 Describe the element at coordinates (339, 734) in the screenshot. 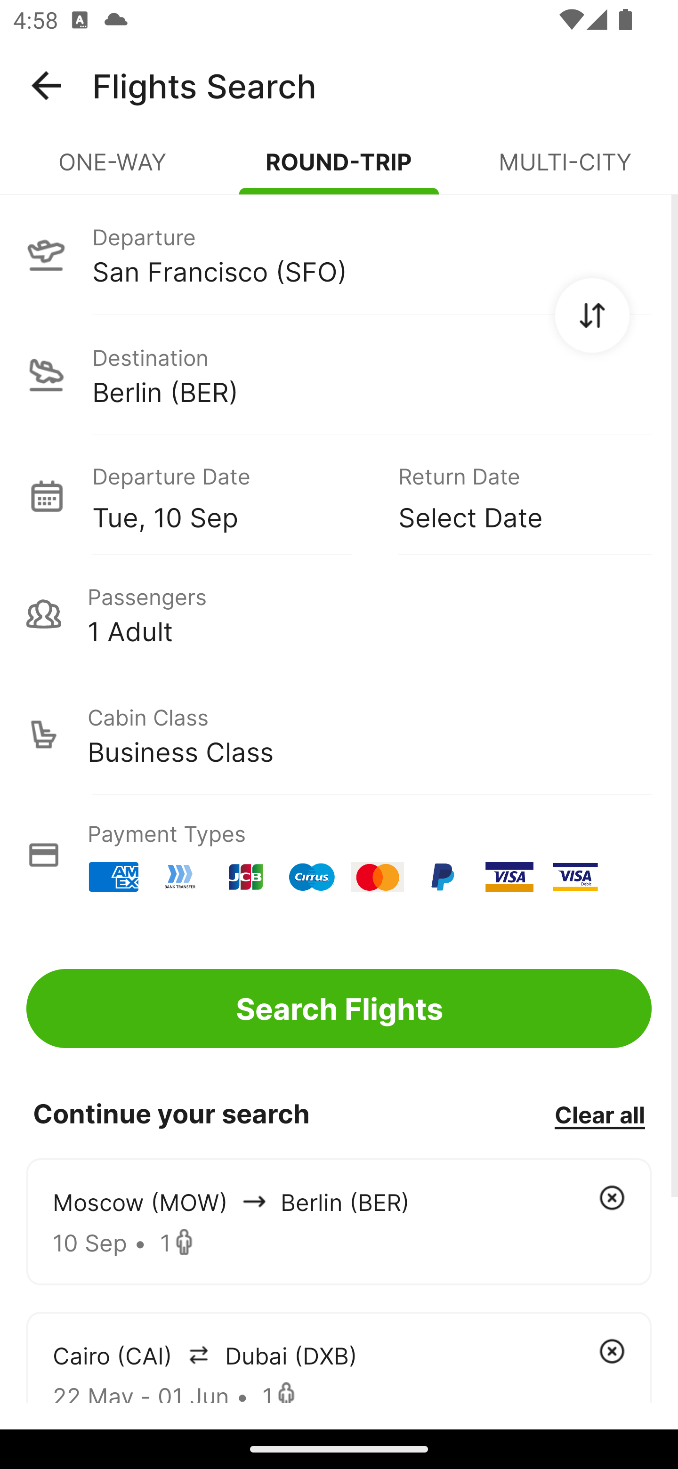

I see `Cabin Class Business Class` at that location.